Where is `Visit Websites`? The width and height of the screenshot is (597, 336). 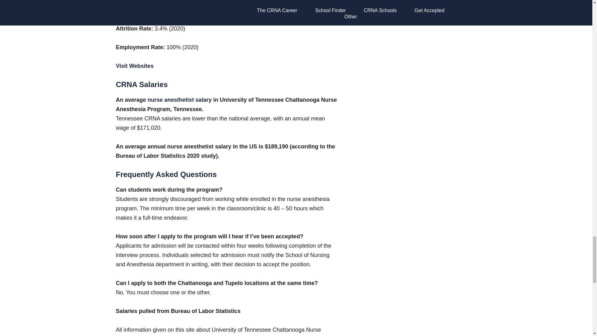
Visit Websites is located at coordinates (134, 66).